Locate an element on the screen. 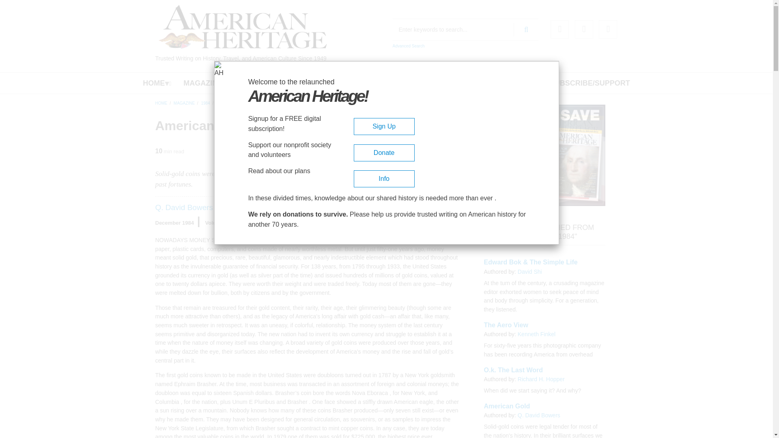 Image resolution: width=779 pixels, height=438 pixels. Advanced Search is located at coordinates (408, 46).